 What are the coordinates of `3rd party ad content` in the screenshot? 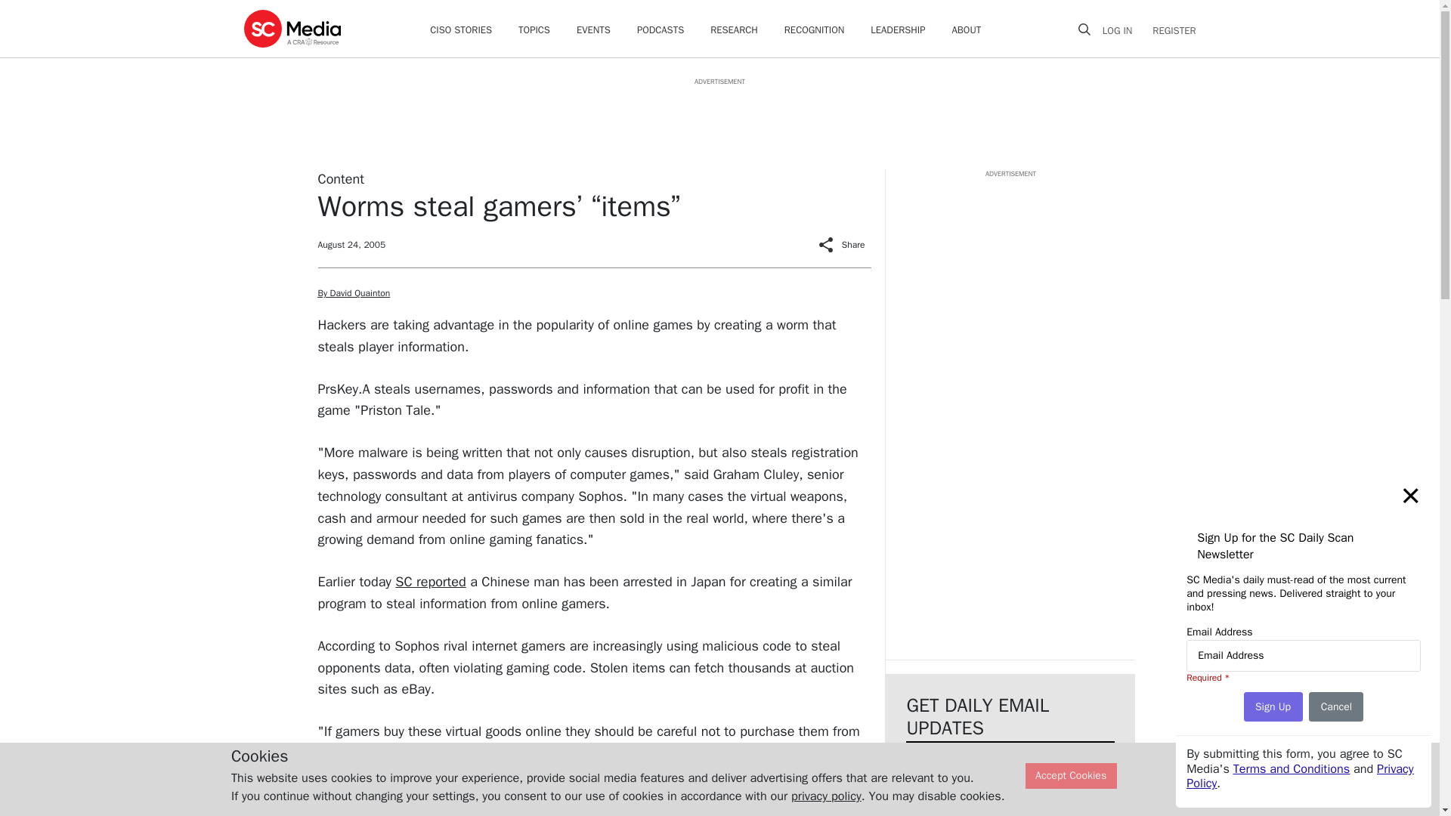 It's located at (719, 121).